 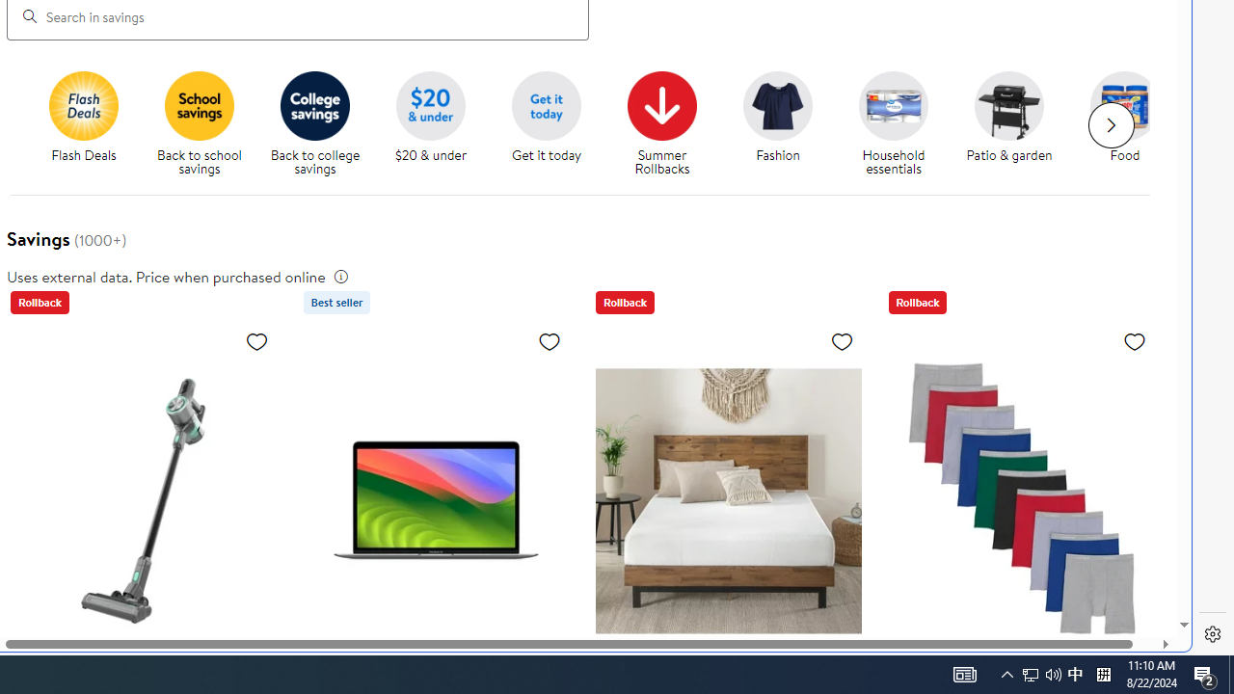 I want to click on Get it today Get it today, so click(x=546, y=118).